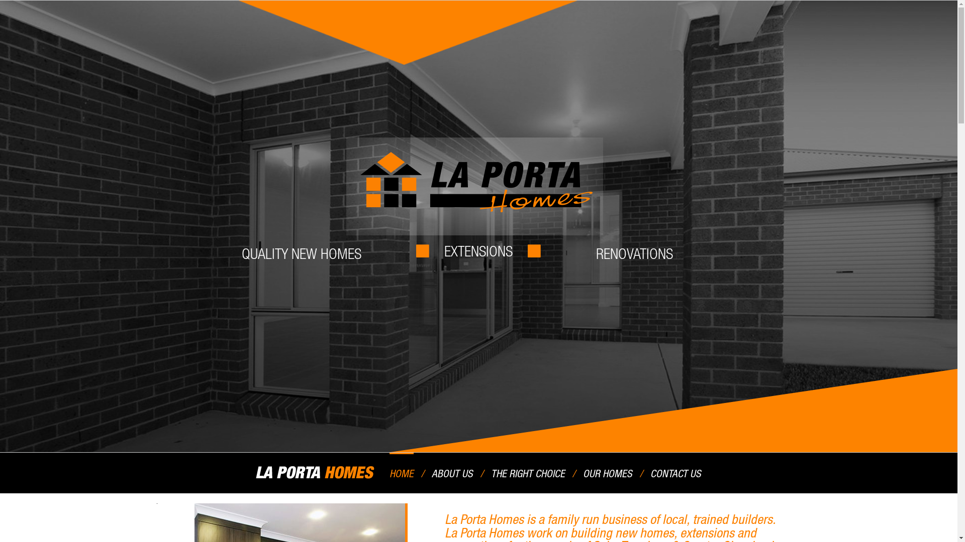 This screenshot has height=542, width=965. Describe the element at coordinates (528, 473) in the screenshot. I see `THE RIGHT CHOICE` at that location.